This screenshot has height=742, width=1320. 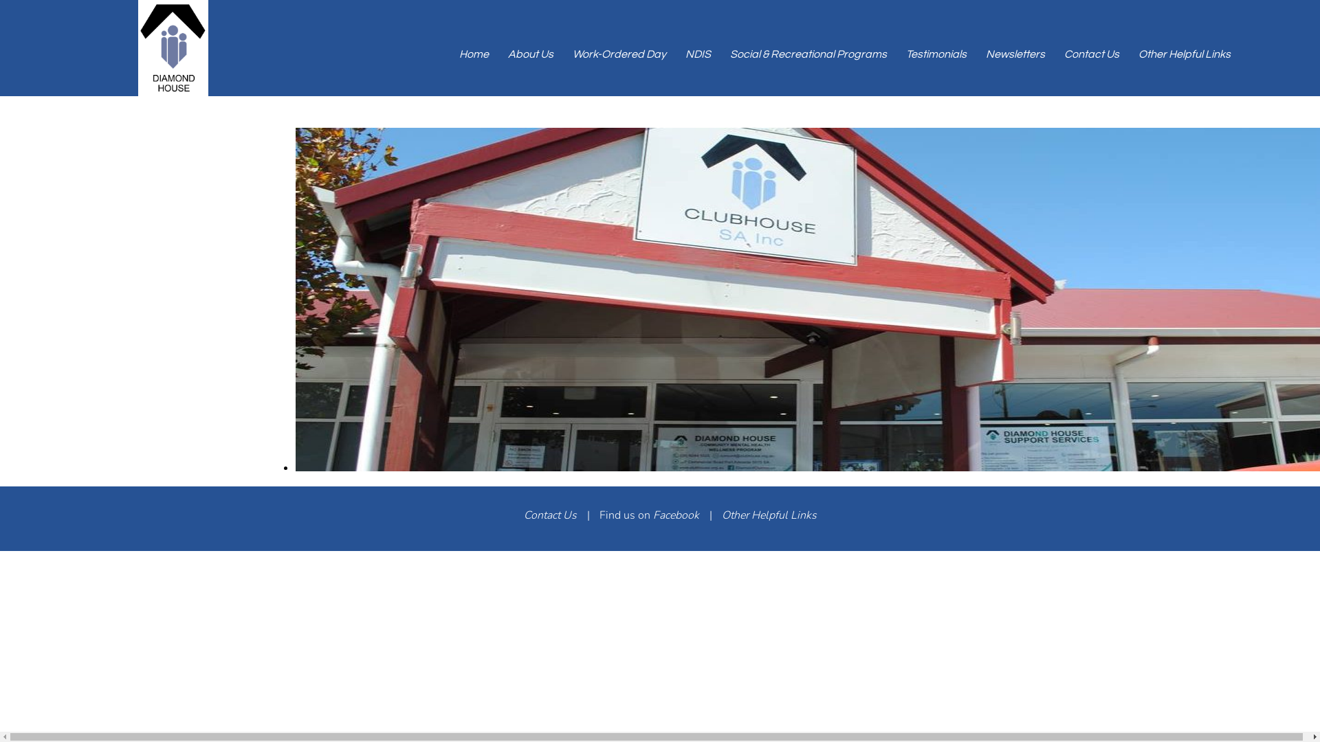 What do you see at coordinates (474, 54) in the screenshot?
I see `Home` at bounding box center [474, 54].